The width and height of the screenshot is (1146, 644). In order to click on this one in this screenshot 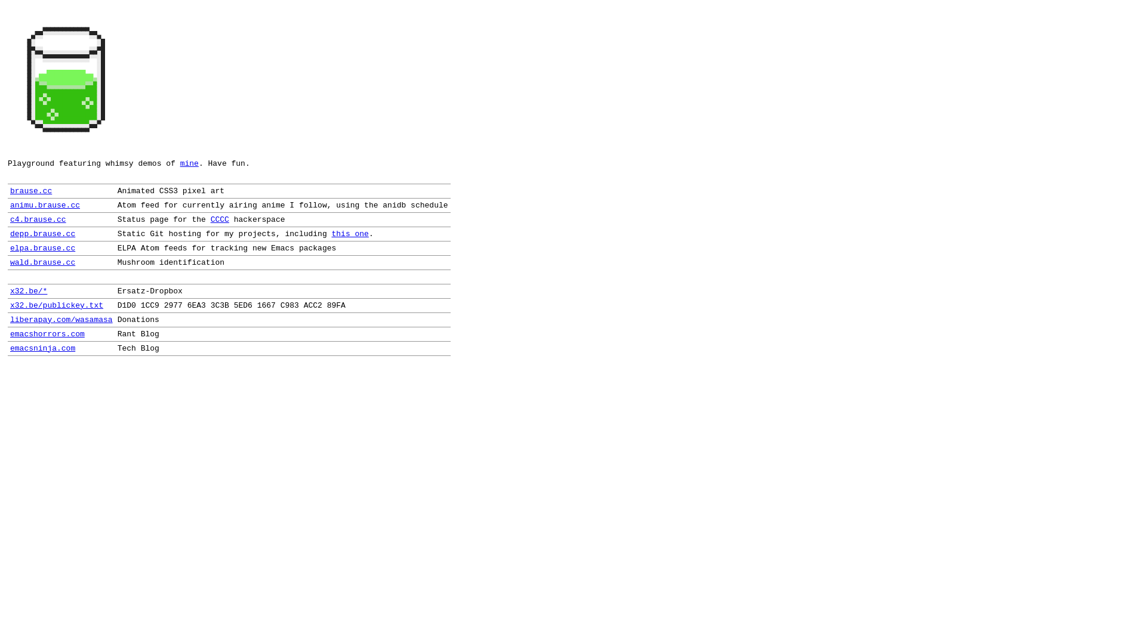, I will do `click(350, 234)`.